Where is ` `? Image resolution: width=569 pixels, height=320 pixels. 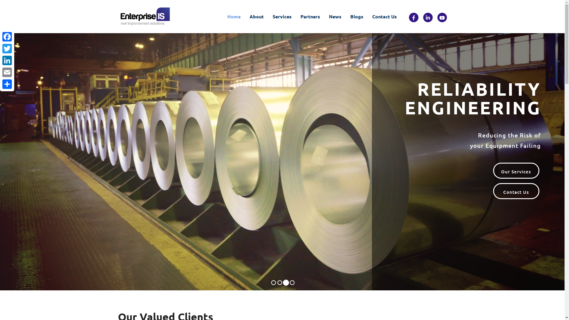   is located at coordinates (414, 17).